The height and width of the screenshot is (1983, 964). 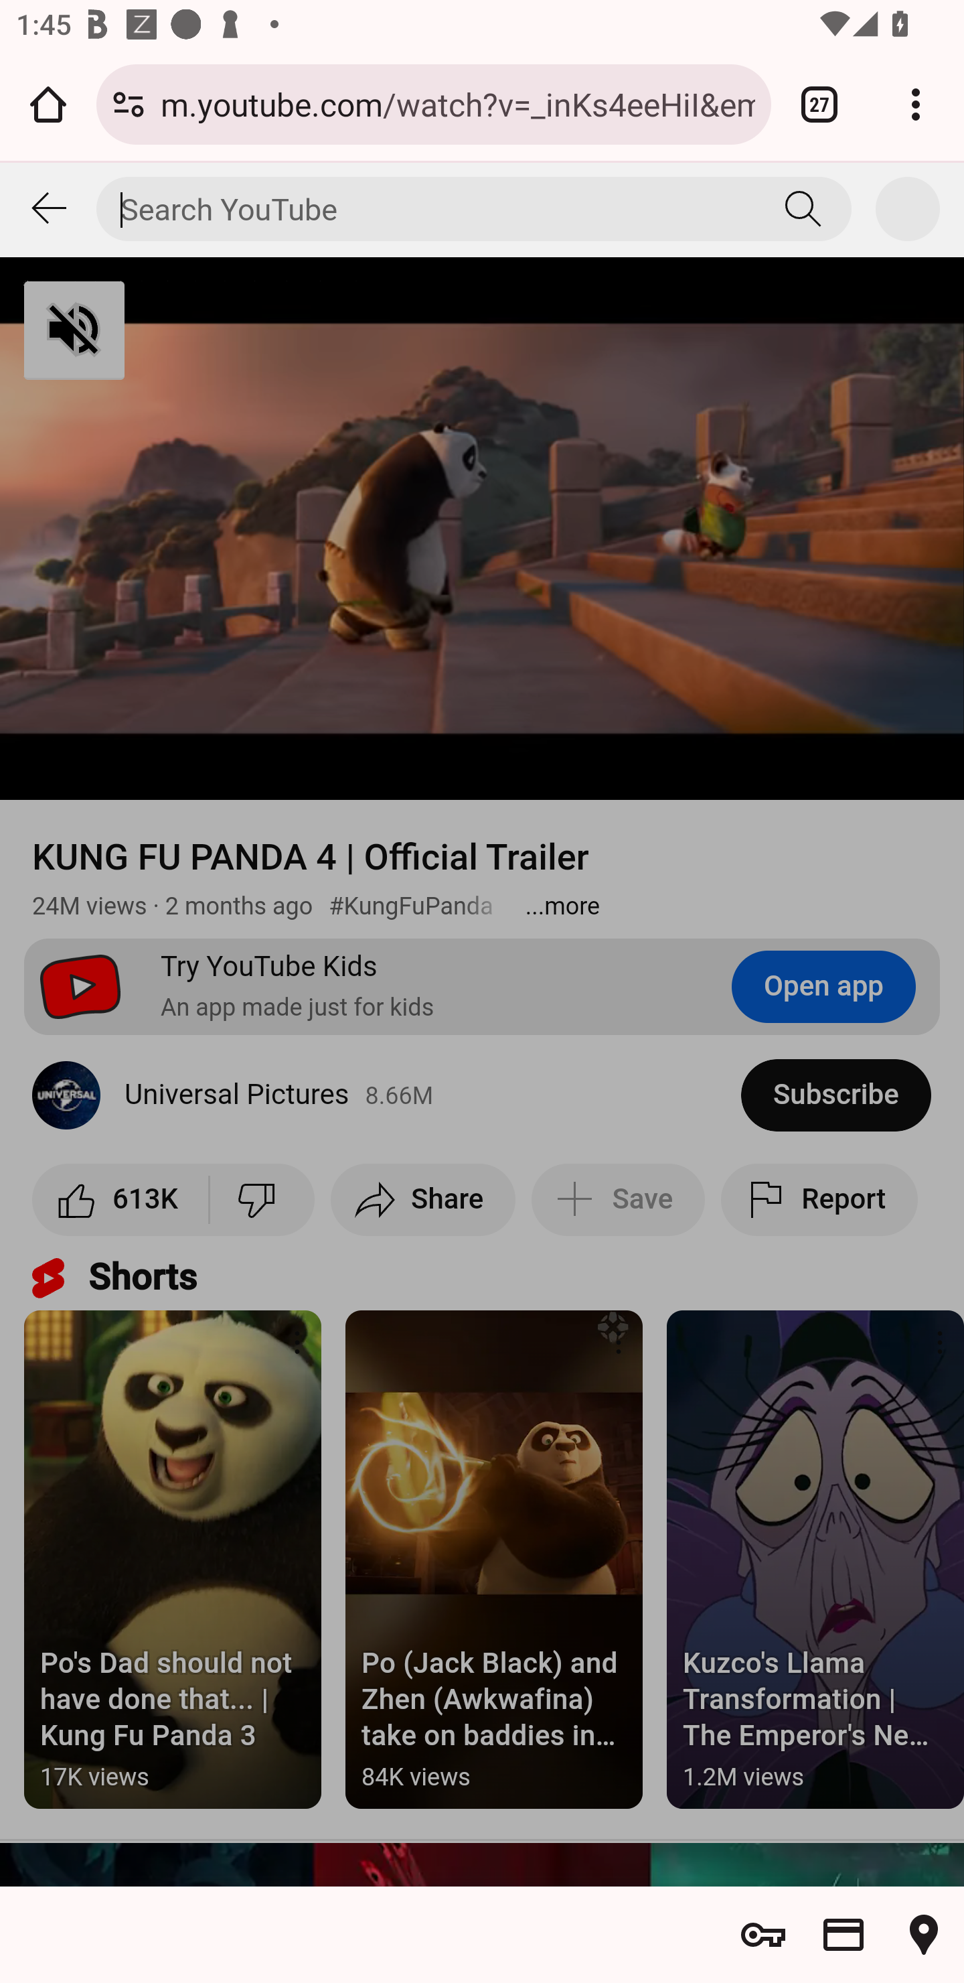 I want to click on Connection is secure, so click(x=129, y=104).